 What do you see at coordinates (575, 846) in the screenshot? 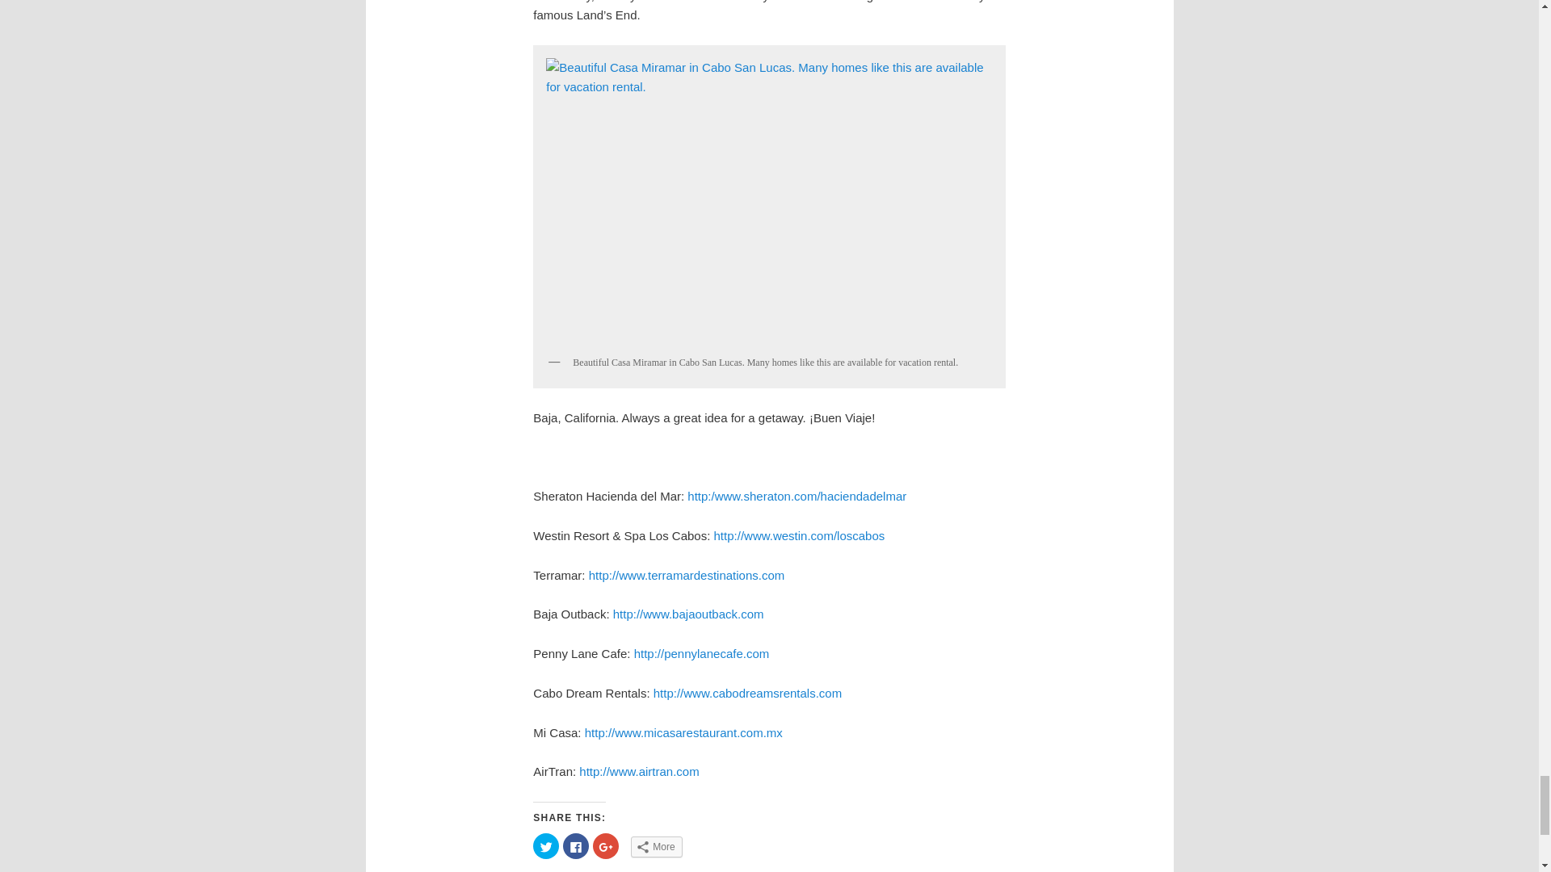
I see `Click to share on Facebook` at bounding box center [575, 846].